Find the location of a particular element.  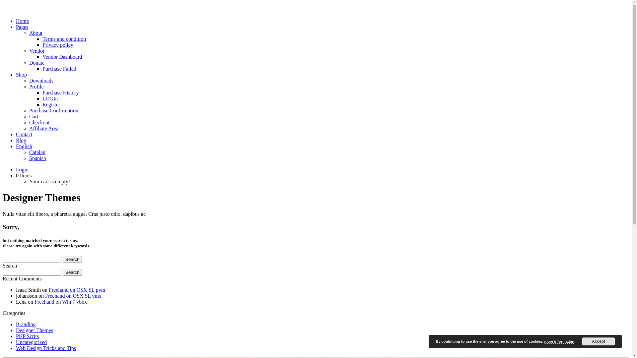

Web Design Tricks and Tips is located at coordinates (46, 348).